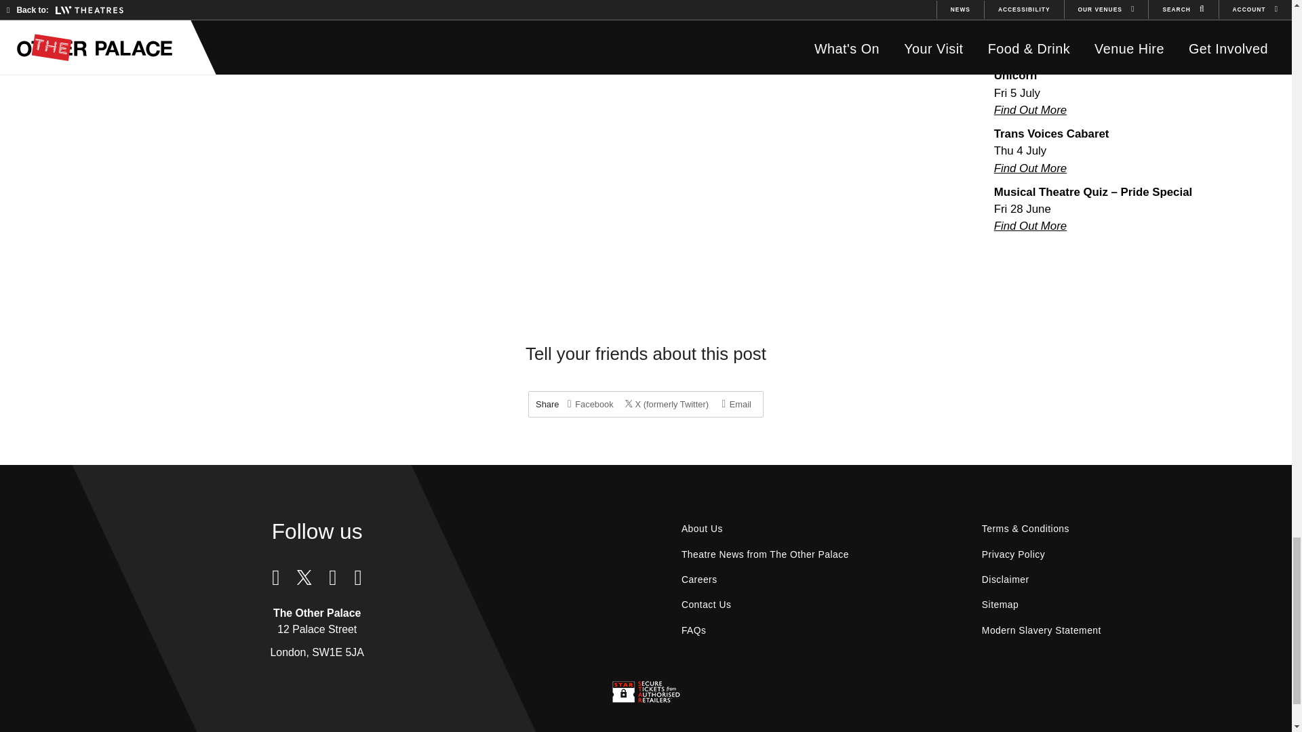 This screenshot has width=1302, height=732. What do you see at coordinates (1030, 226) in the screenshot?
I see `Find Out More` at bounding box center [1030, 226].